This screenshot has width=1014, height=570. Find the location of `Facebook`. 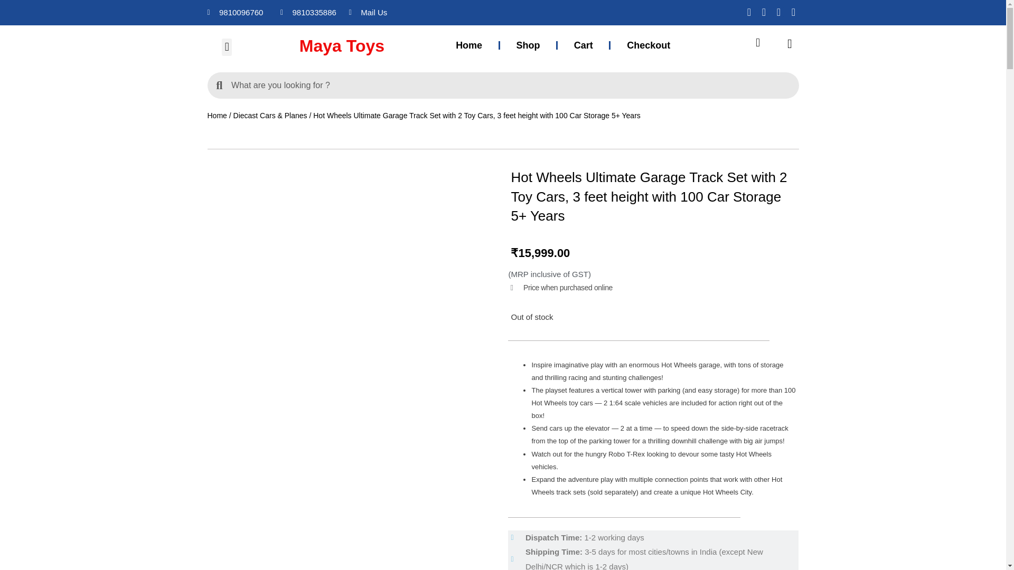

Facebook is located at coordinates (749, 12).